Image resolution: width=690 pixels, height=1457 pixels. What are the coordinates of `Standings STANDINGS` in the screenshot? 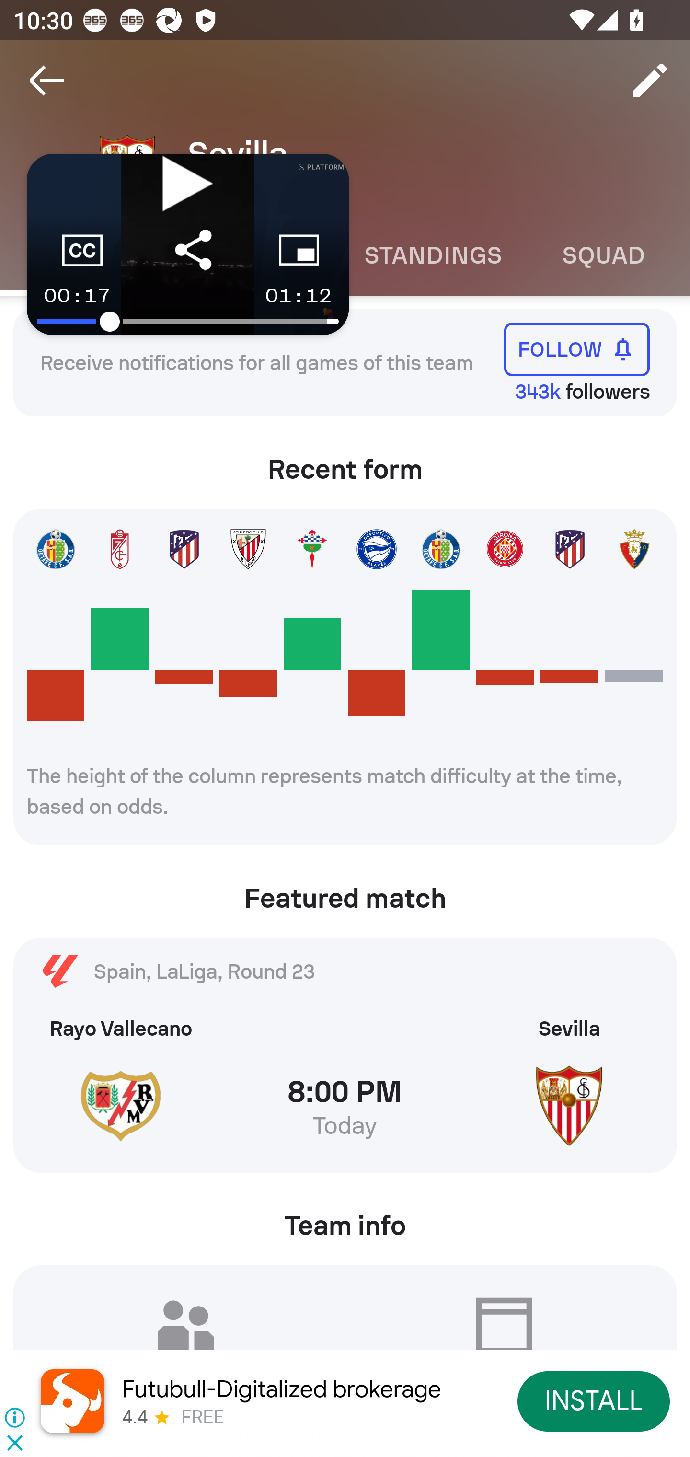 It's located at (432, 255).